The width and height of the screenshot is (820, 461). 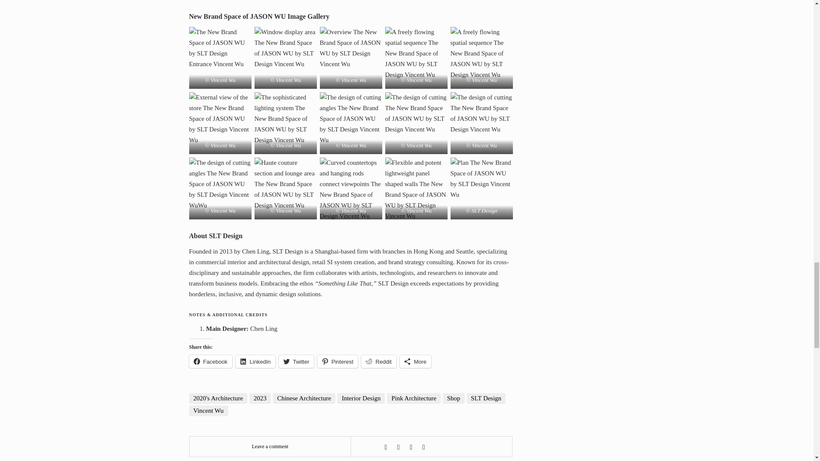 I want to click on Click to share on Twitter, so click(x=296, y=361).